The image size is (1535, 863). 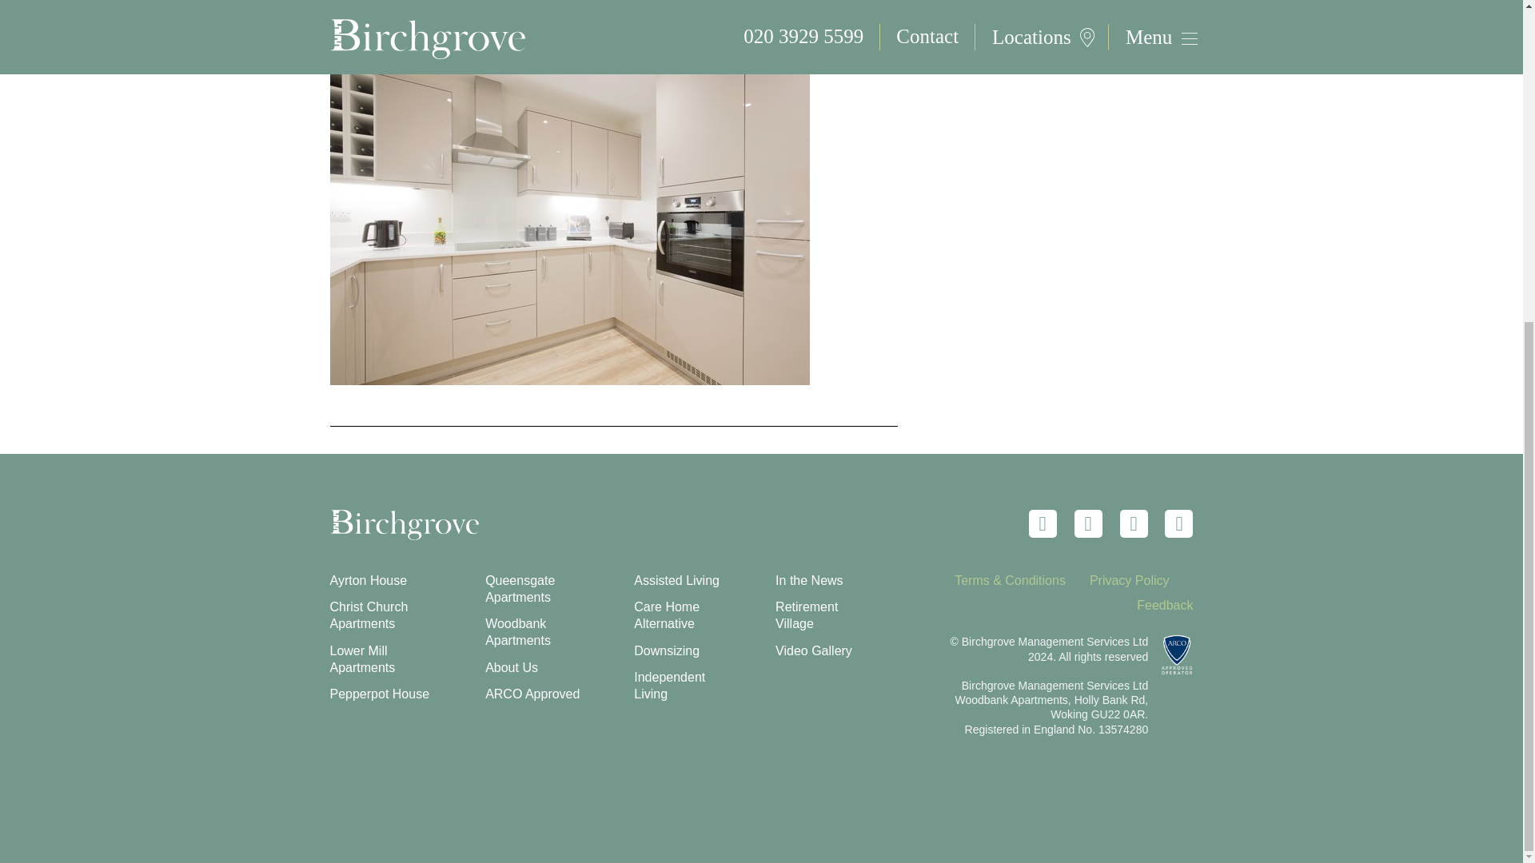 I want to click on Woodbank Apartments, so click(x=518, y=632).